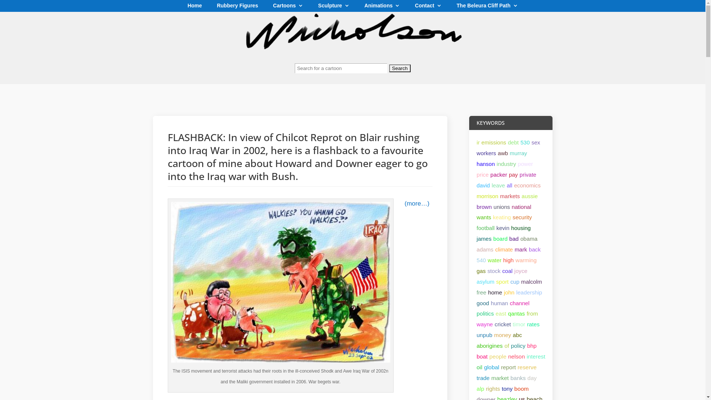  Describe the element at coordinates (526, 260) in the screenshot. I see `warming` at that location.